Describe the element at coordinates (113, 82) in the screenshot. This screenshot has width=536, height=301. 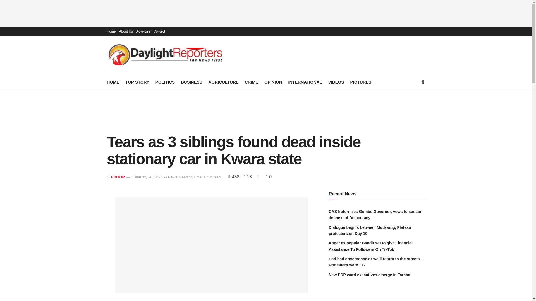
I see `HOME` at that location.